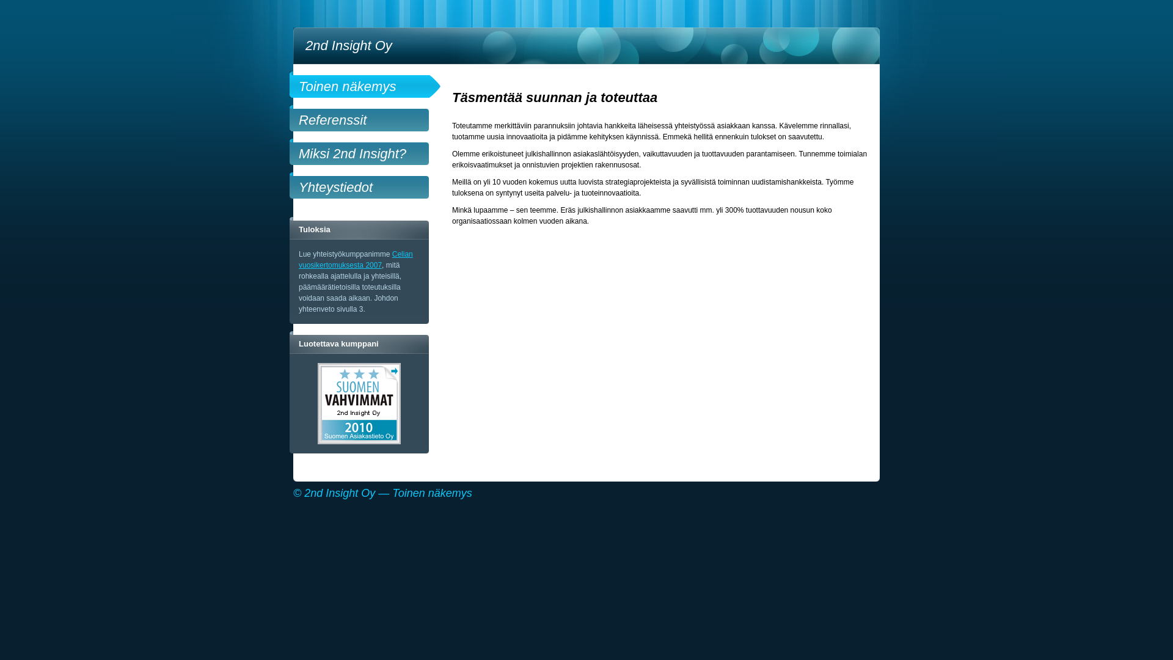 This screenshot has height=660, width=1173. Describe the element at coordinates (369, 119) in the screenshot. I see `Referenssit` at that location.